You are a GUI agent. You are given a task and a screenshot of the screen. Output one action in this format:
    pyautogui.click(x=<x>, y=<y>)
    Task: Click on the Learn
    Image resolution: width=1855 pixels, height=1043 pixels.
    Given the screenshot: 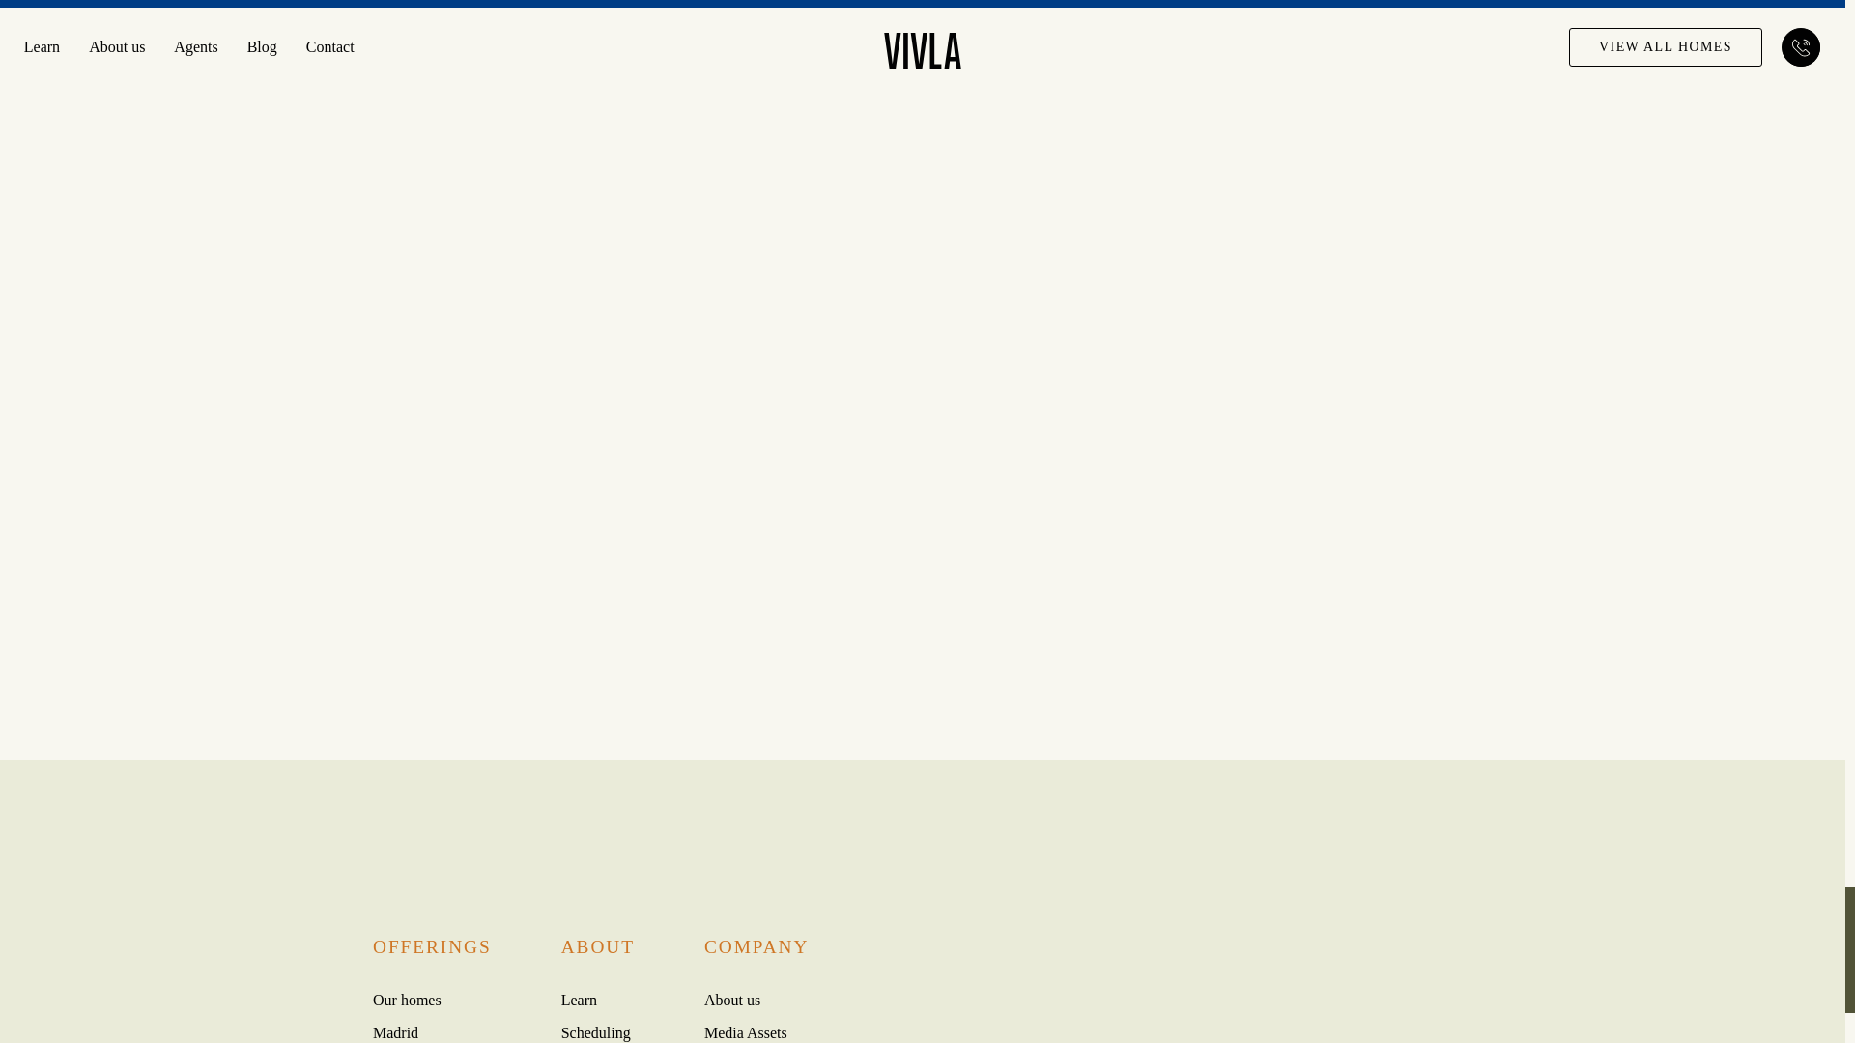 What is the action you would take?
    pyautogui.click(x=580, y=1001)
    